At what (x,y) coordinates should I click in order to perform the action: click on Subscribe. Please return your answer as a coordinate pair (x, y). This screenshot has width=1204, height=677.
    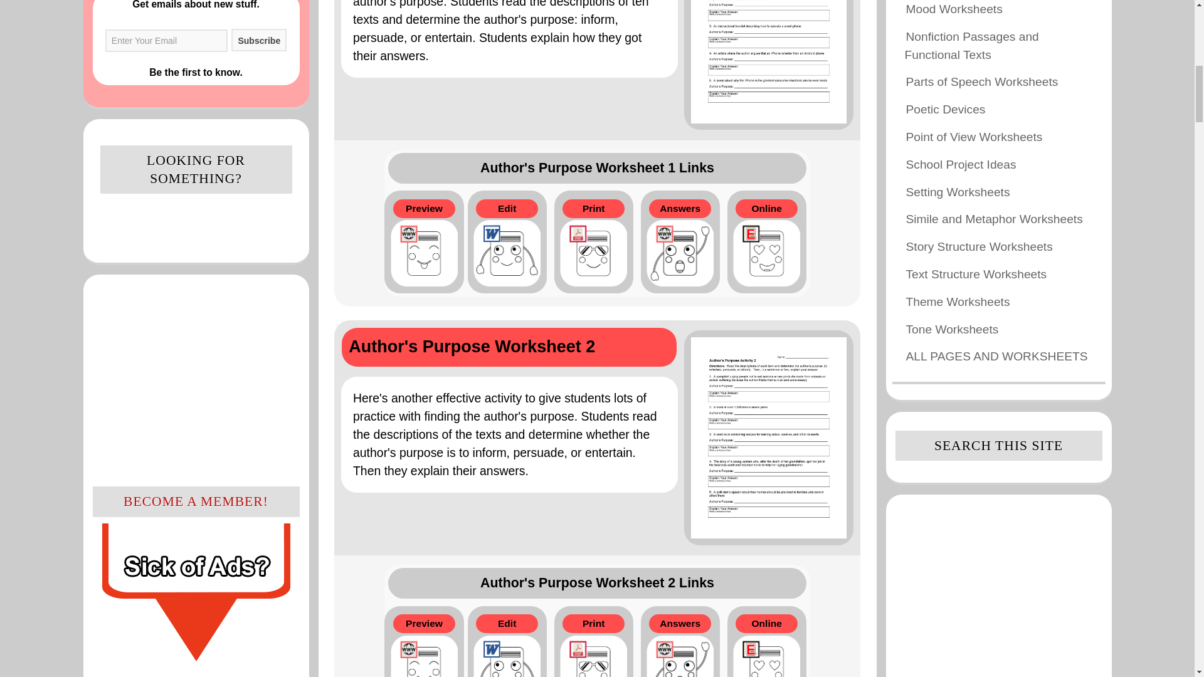
    Looking at the image, I should click on (258, 40).